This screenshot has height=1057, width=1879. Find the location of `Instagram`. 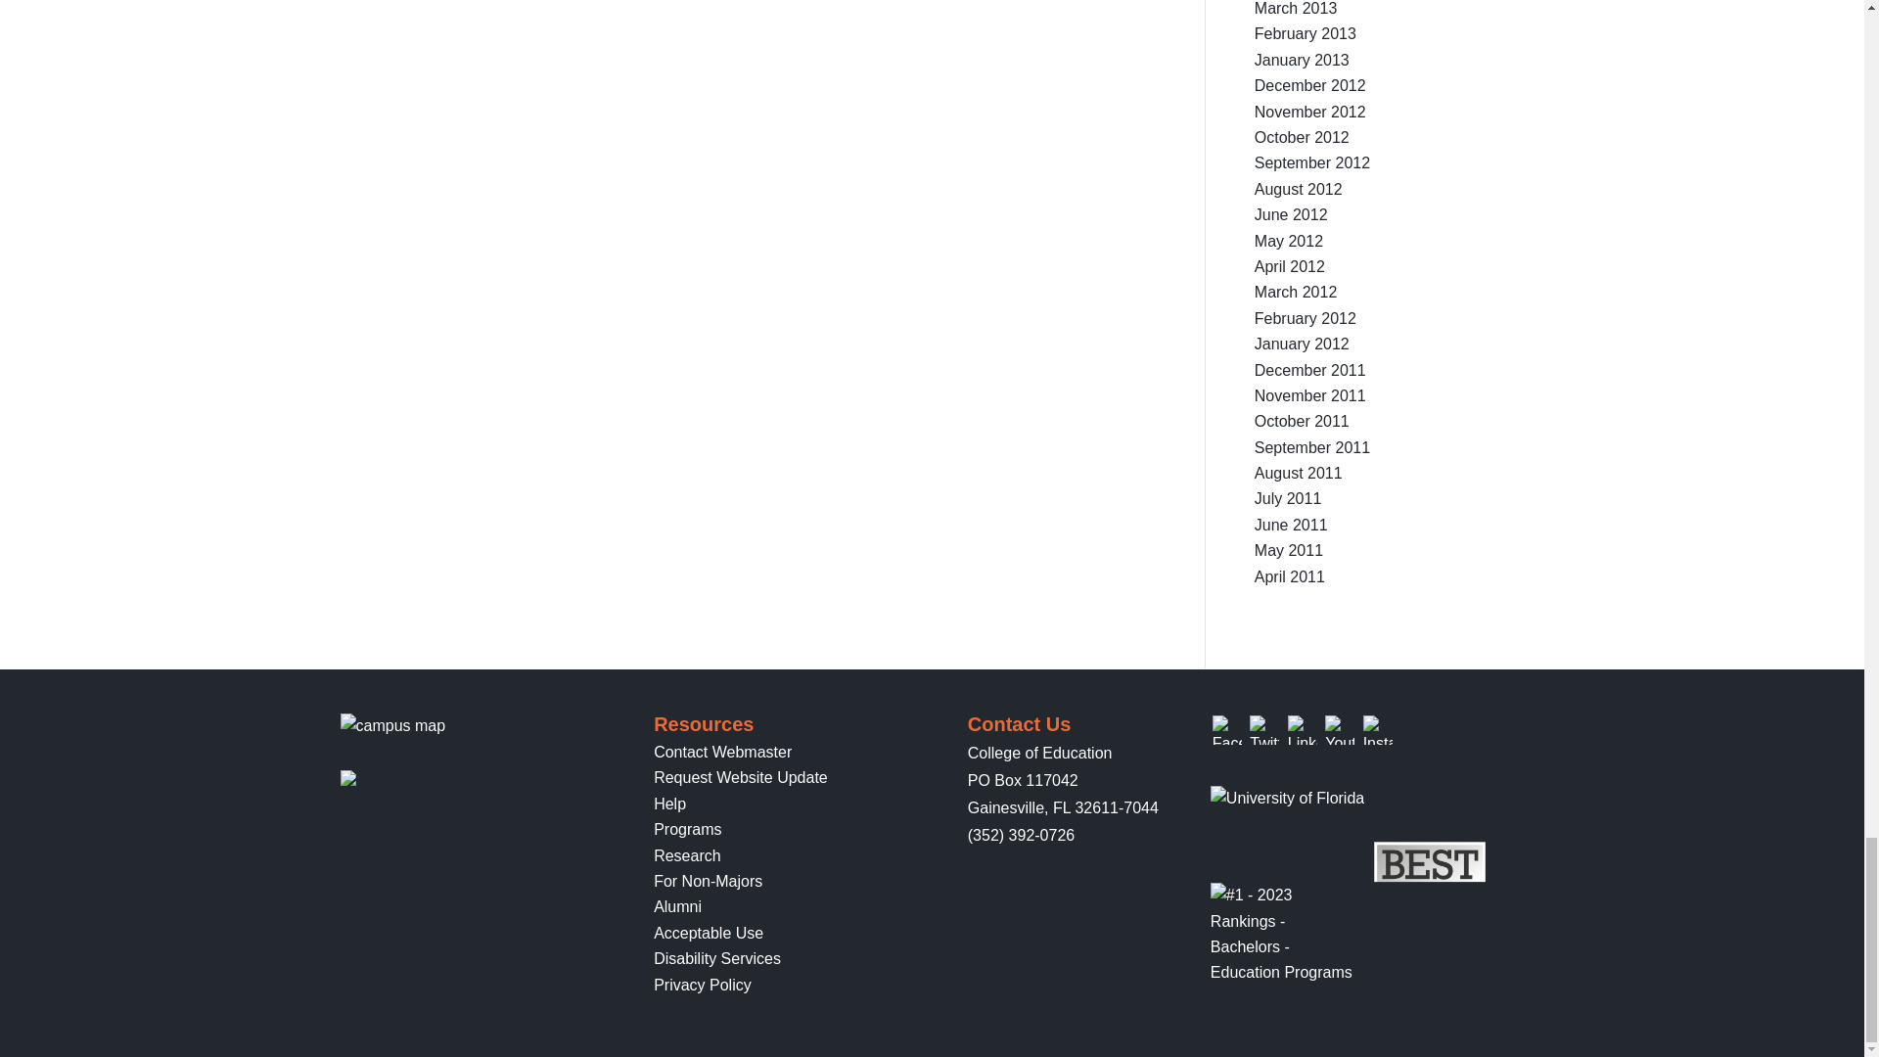

Instagram is located at coordinates (1378, 730).